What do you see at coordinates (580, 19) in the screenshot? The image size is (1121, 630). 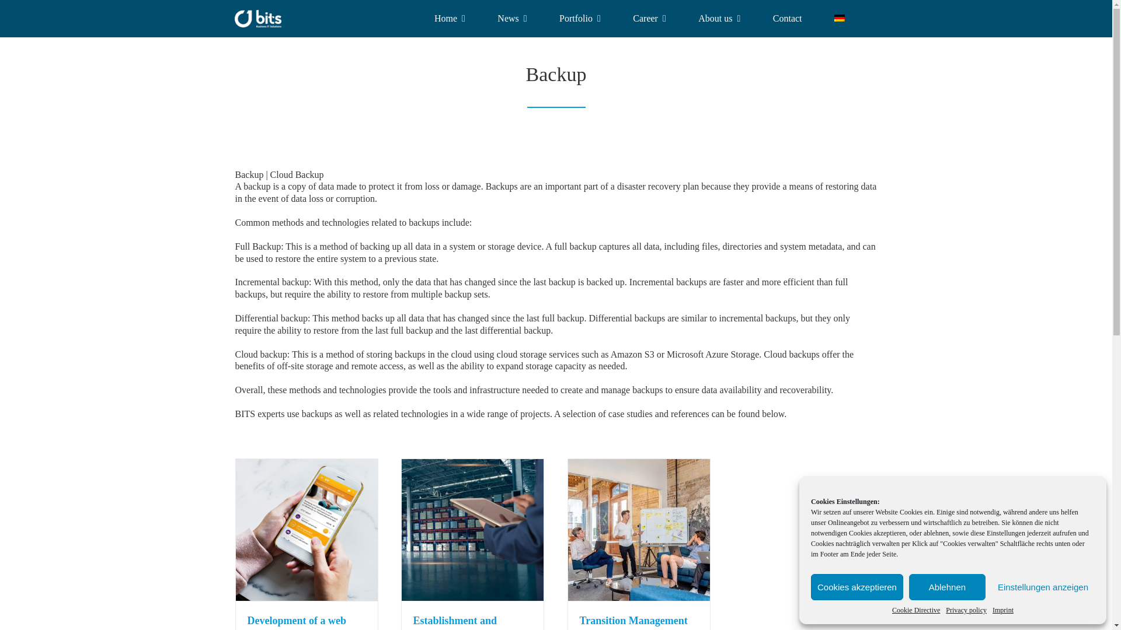 I see `Portfolio` at bounding box center [580, 19].